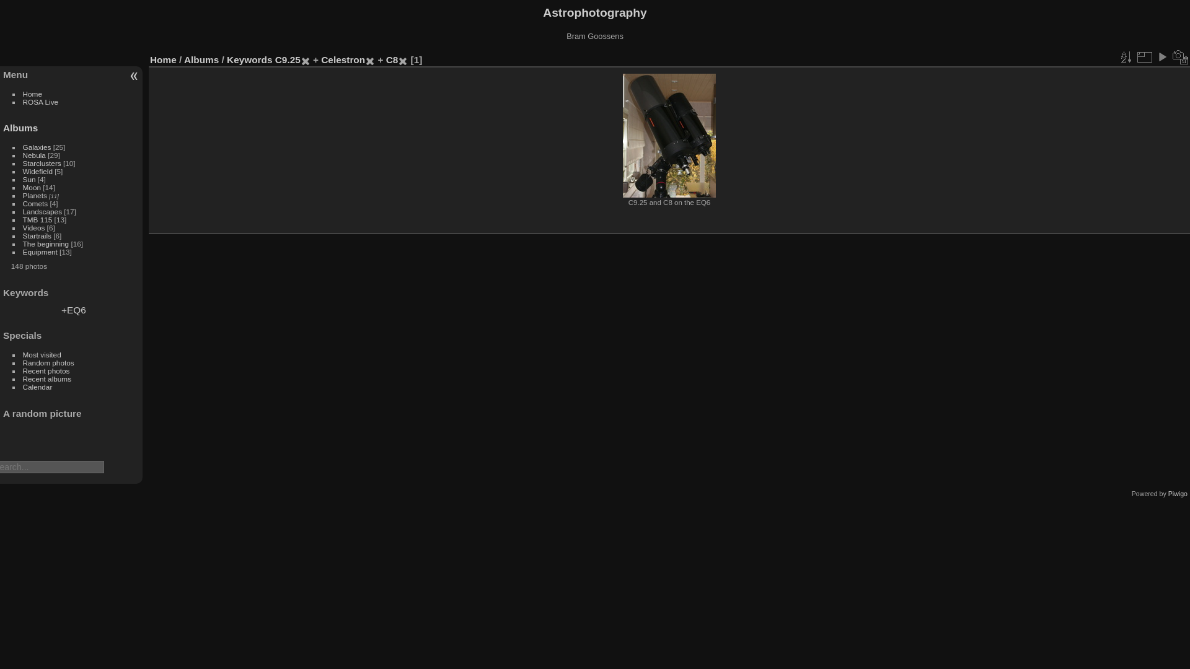 Image resolution: width=1190 pixels, height=669 pixels. Describe the element at coordinates (1126, 57) in the screenshot. I see `Sort order` at that location.